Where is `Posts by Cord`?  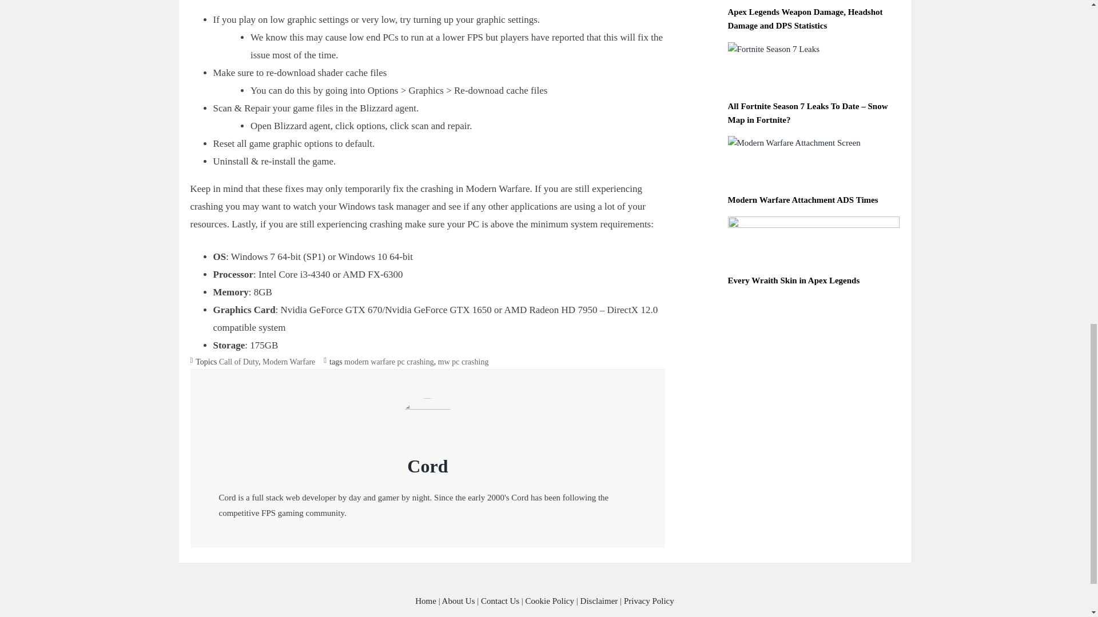 Posts by Cord is located at coordinates (428, 466).